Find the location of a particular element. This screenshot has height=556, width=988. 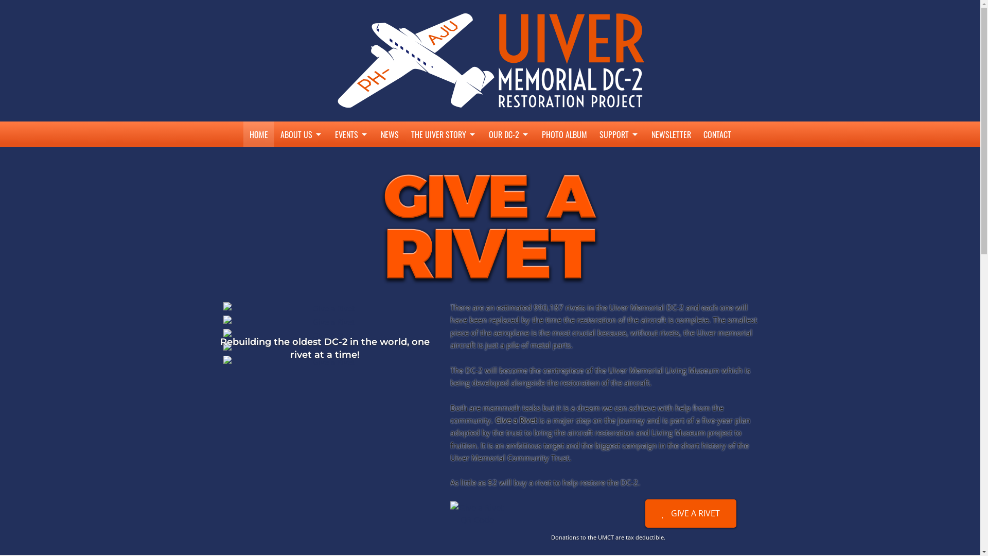

Calendar of Events is located at coordinates (351, 158).